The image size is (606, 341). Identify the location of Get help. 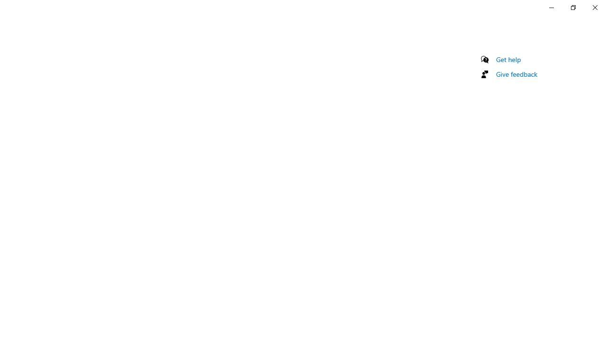
(508, 59).